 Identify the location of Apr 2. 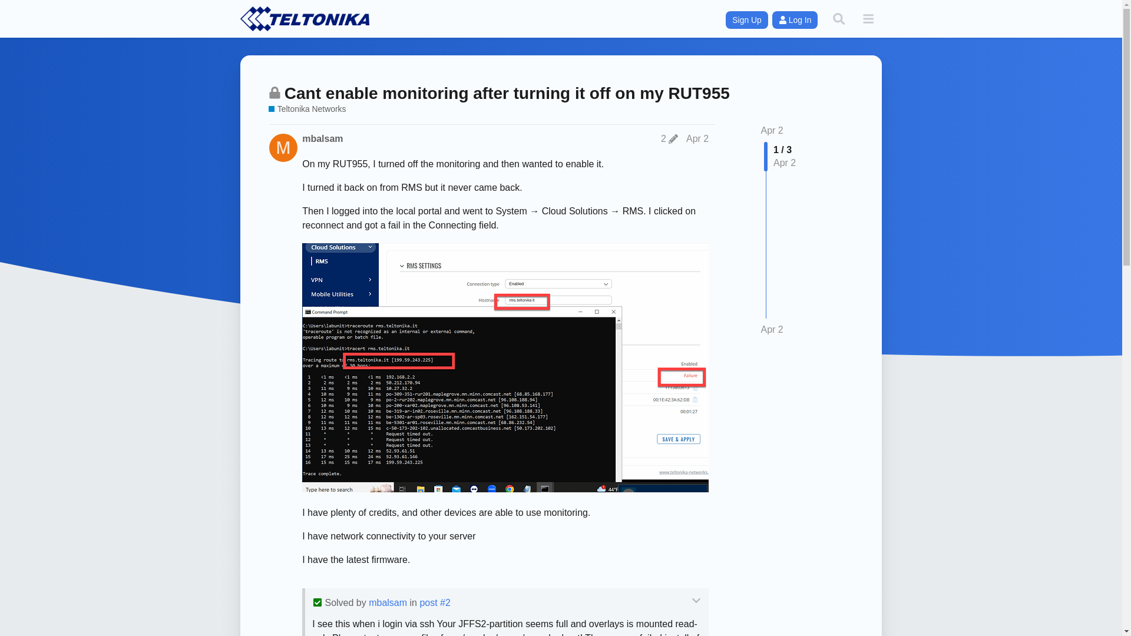
(772, 330).